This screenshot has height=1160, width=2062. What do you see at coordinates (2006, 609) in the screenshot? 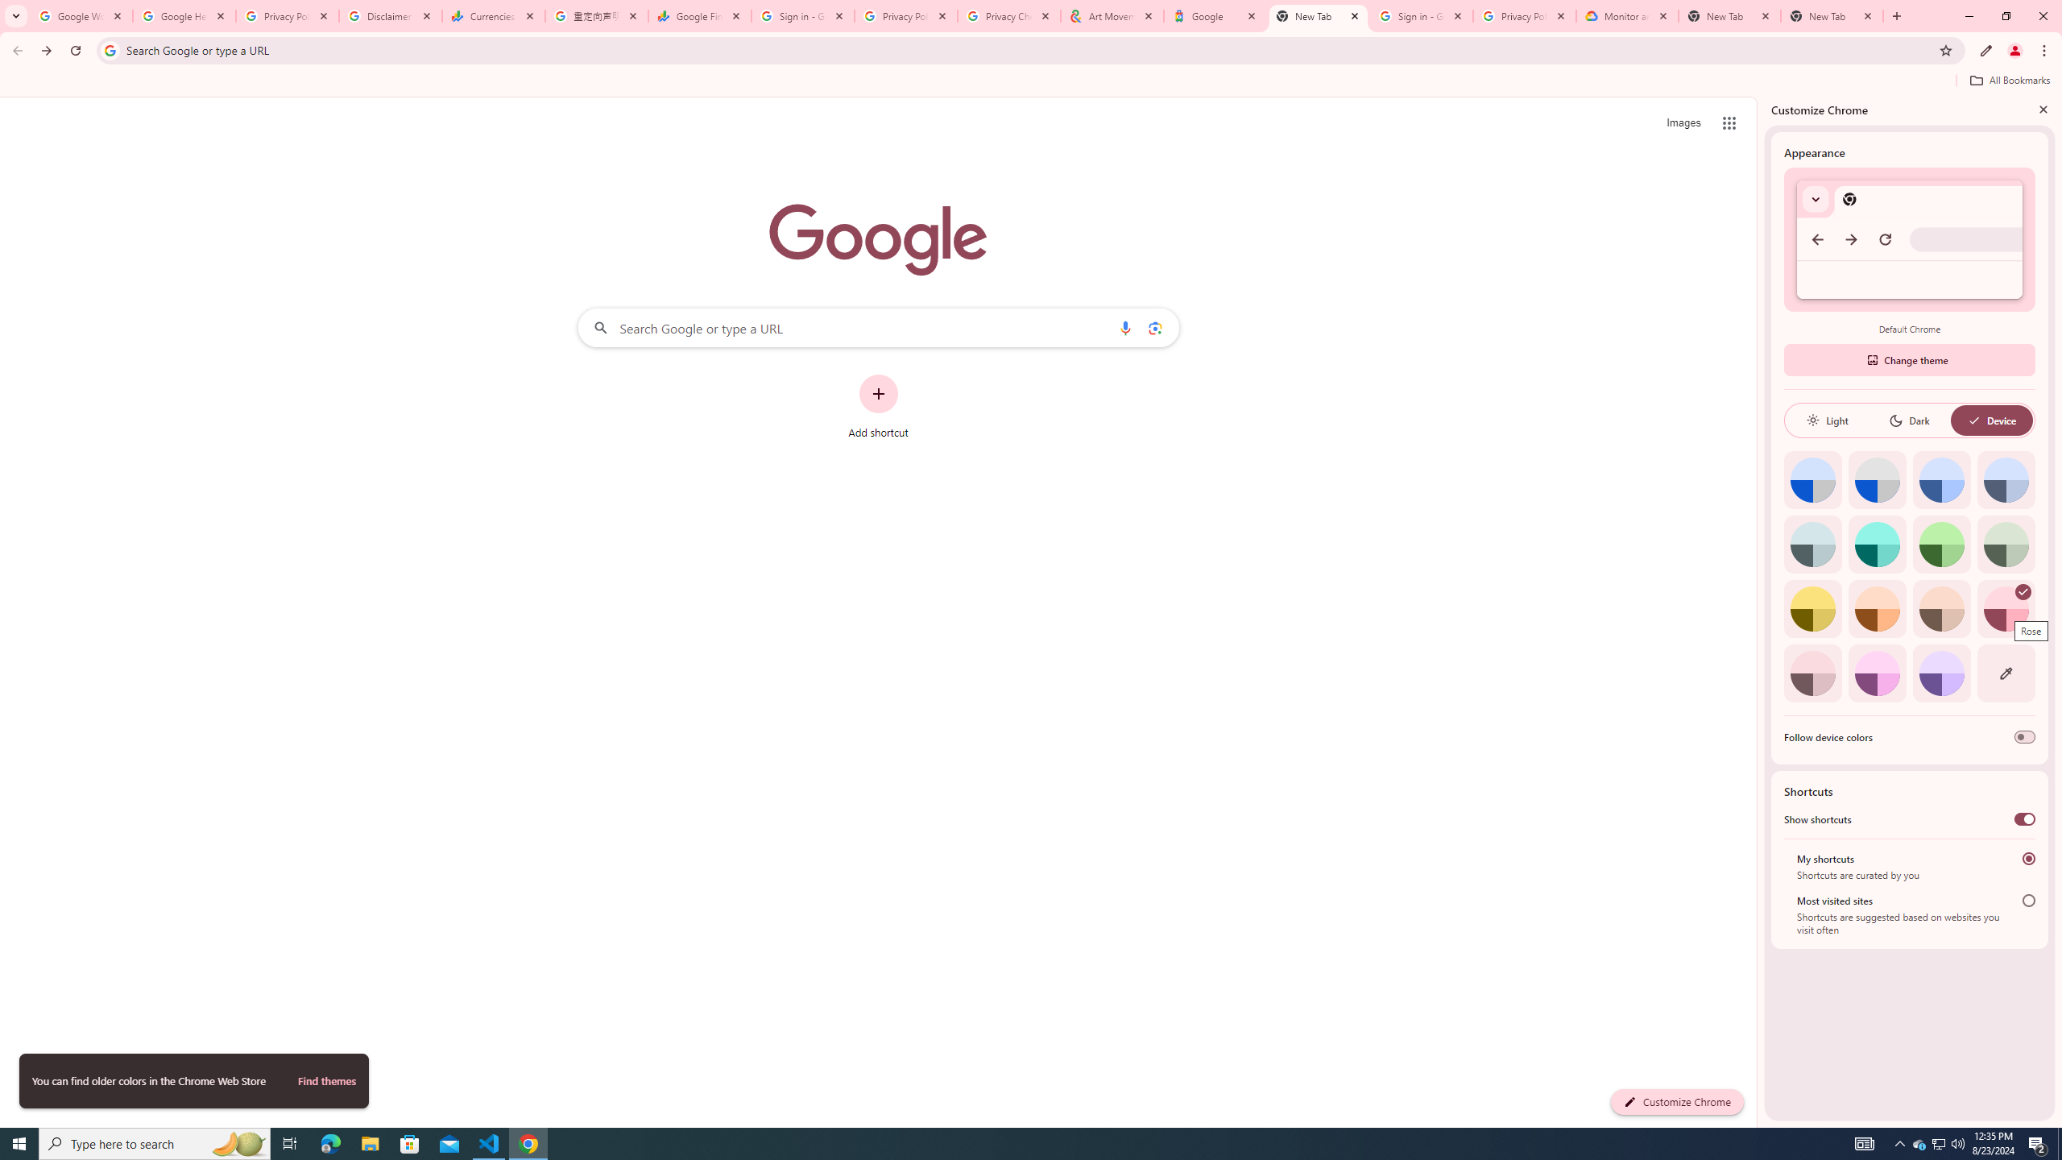
I see `Rose` at bounding box center [2006, 609].